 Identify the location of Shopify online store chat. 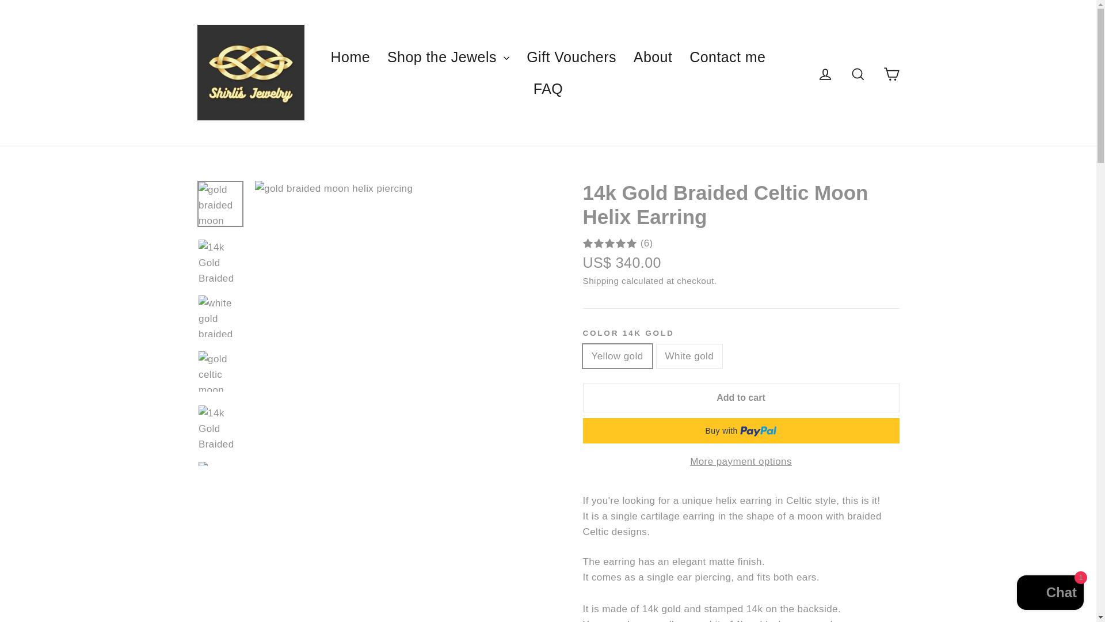
(1050, 594).